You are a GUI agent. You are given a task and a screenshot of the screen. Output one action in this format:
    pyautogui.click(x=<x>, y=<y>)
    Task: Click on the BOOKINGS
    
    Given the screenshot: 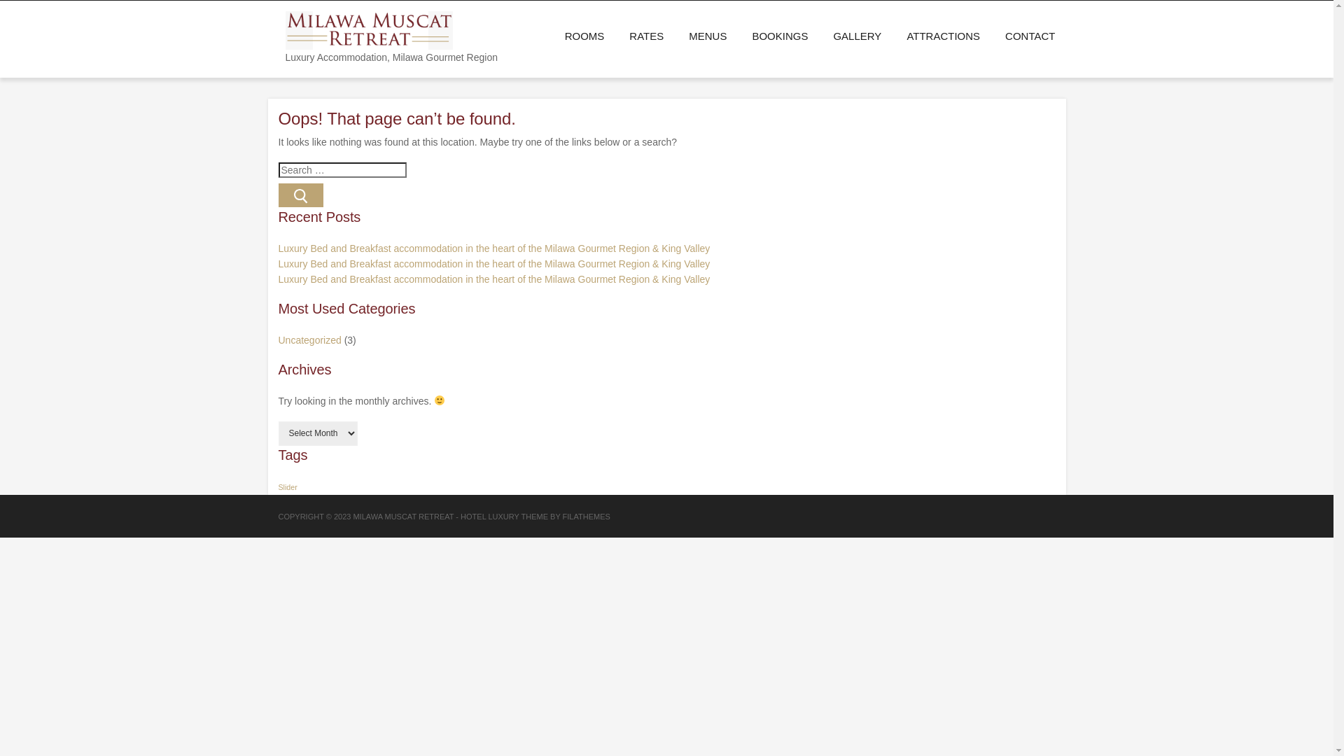 What is the action you would take?
    pyautogui.click(x=780, y=36)
    